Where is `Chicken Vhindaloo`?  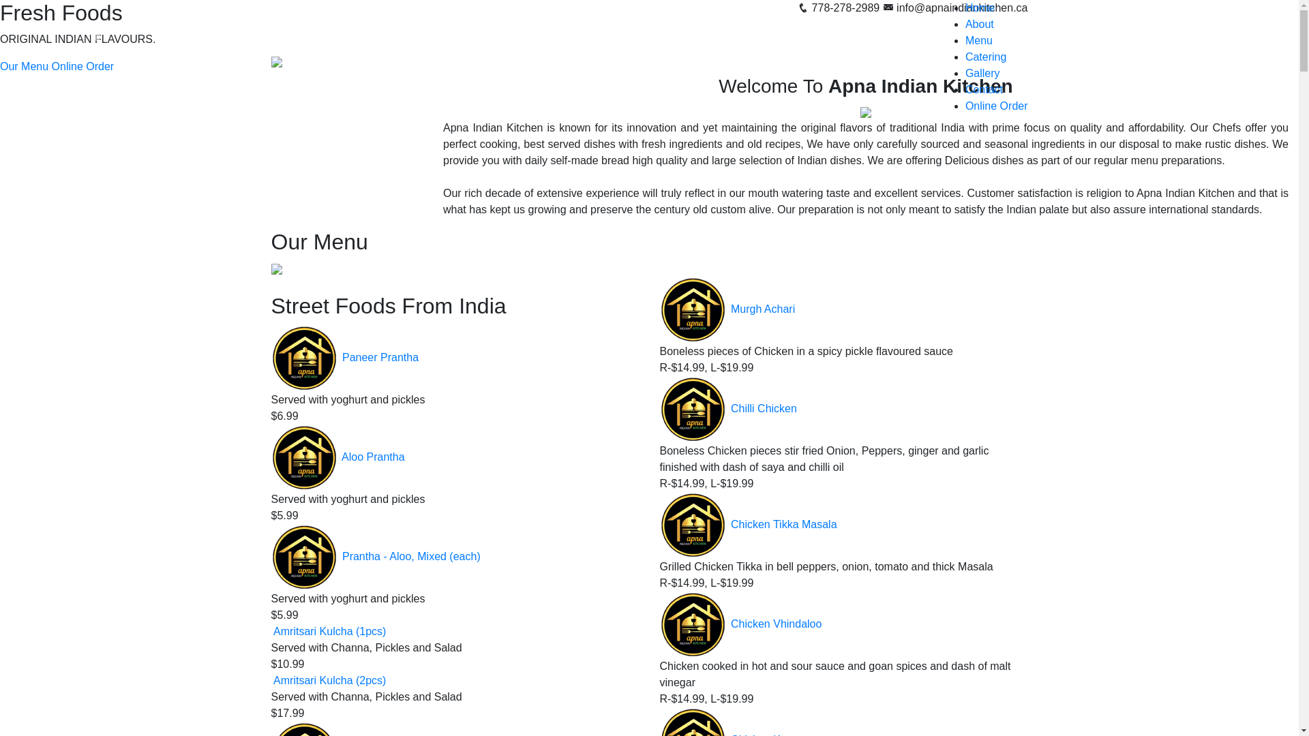
Chicken Vhindaloo is located at coordinates (776, 624).